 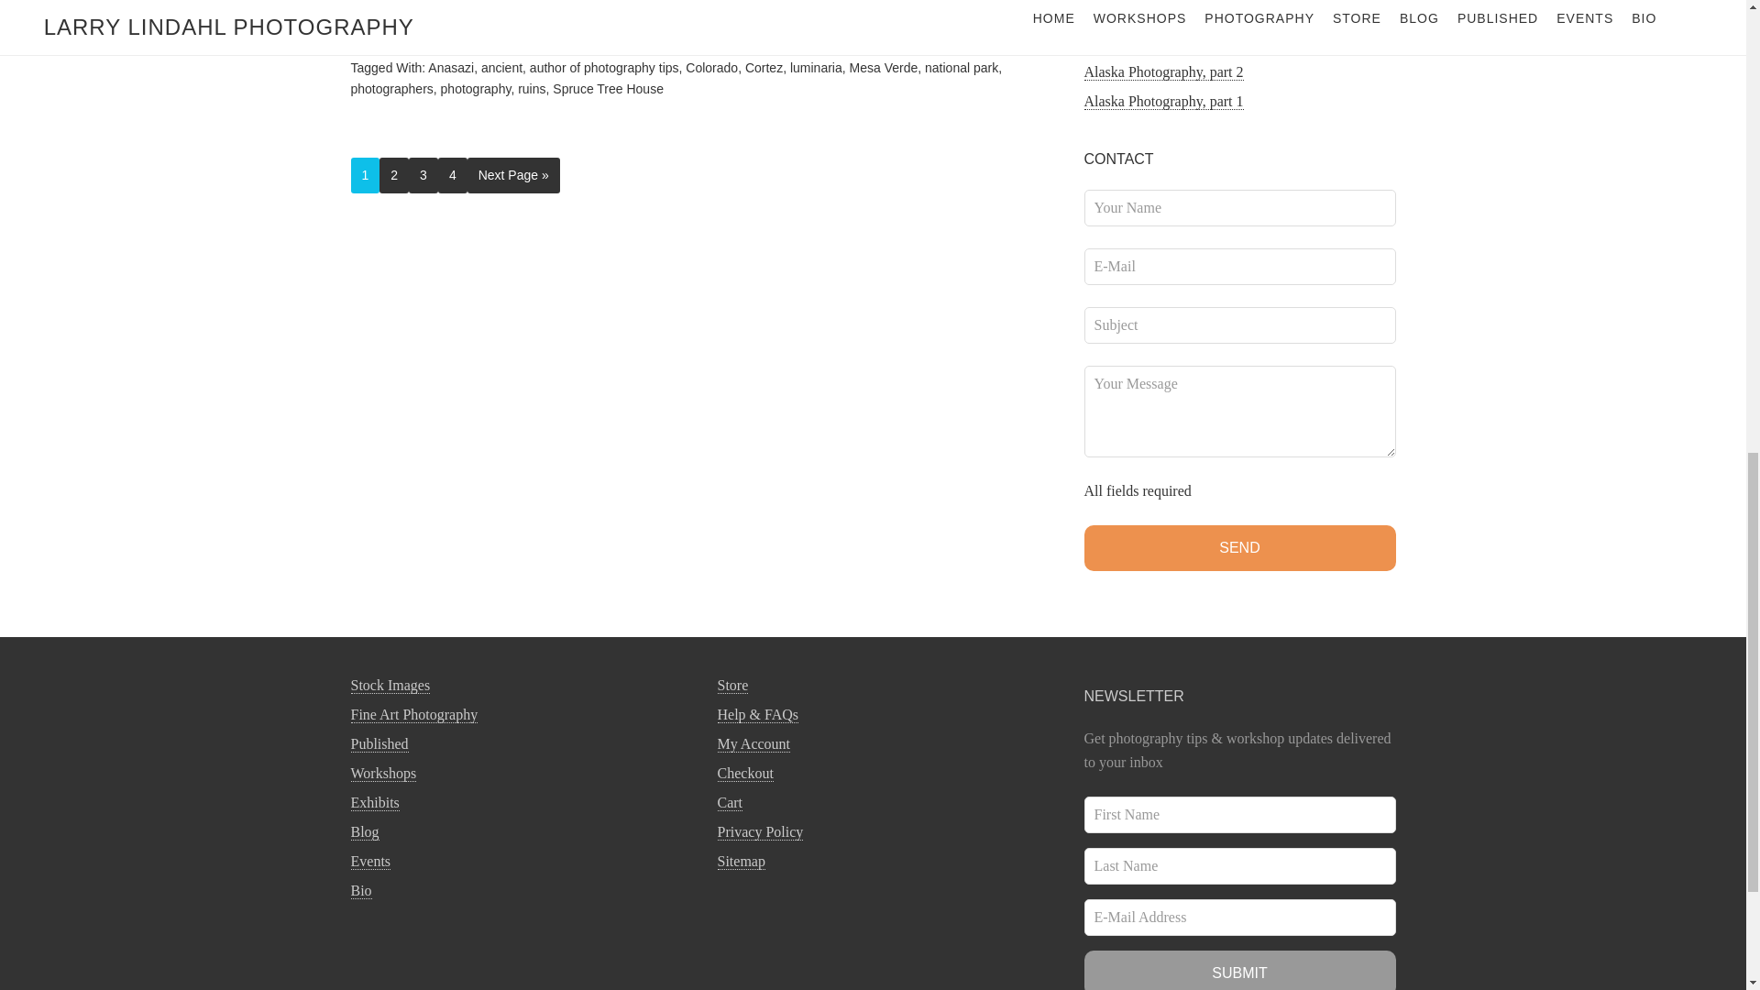 I want to click on national park, so click(x=961, y=68).